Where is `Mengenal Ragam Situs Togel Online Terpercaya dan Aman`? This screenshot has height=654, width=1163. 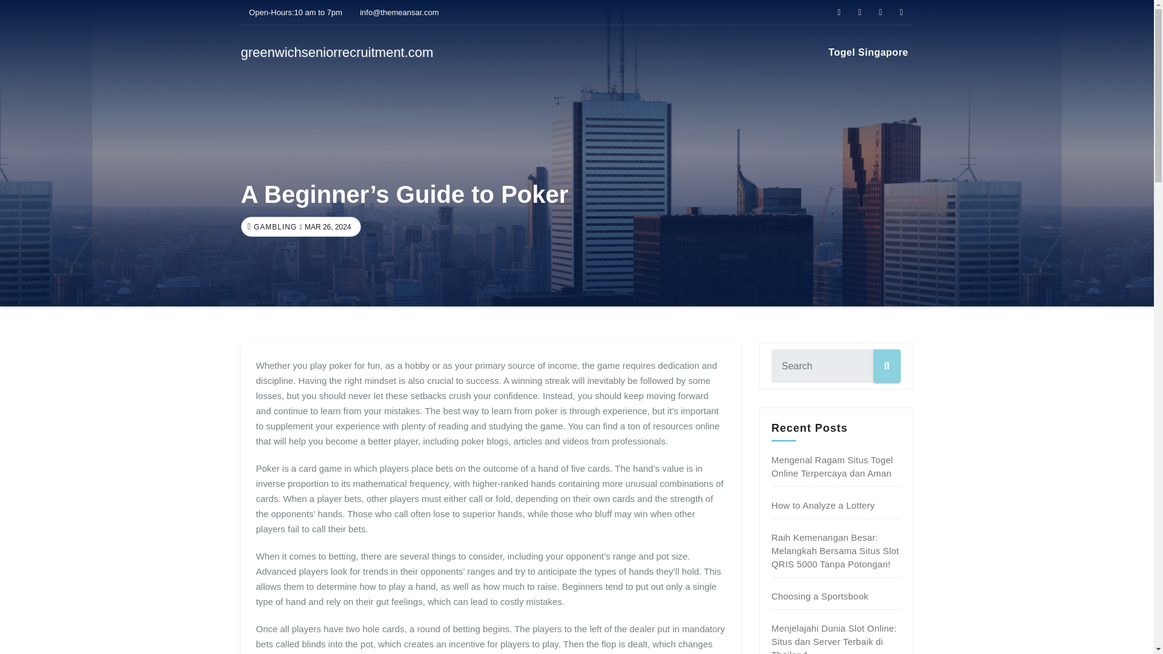 Mengenal Ragam Situs Togel Online Terpercaya dan Aman is located at coordinates (832, 466).